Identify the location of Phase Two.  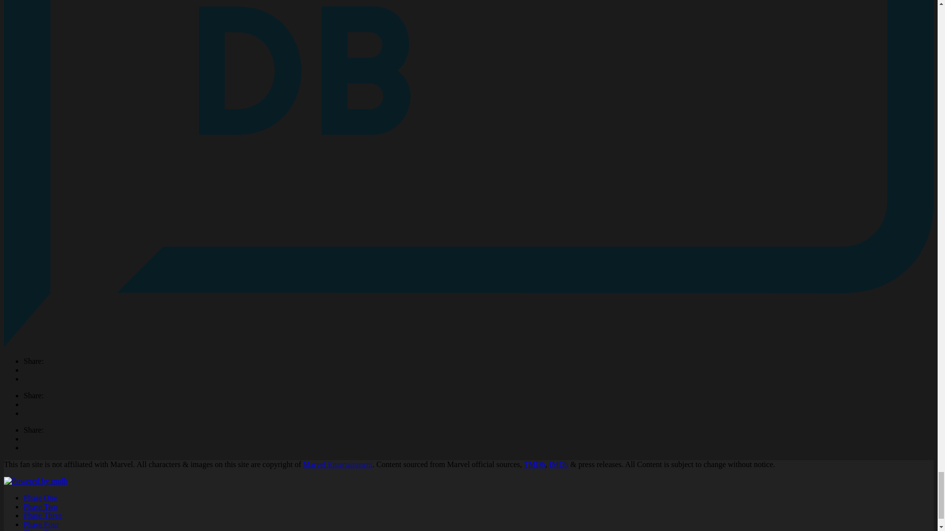
(40, 506).